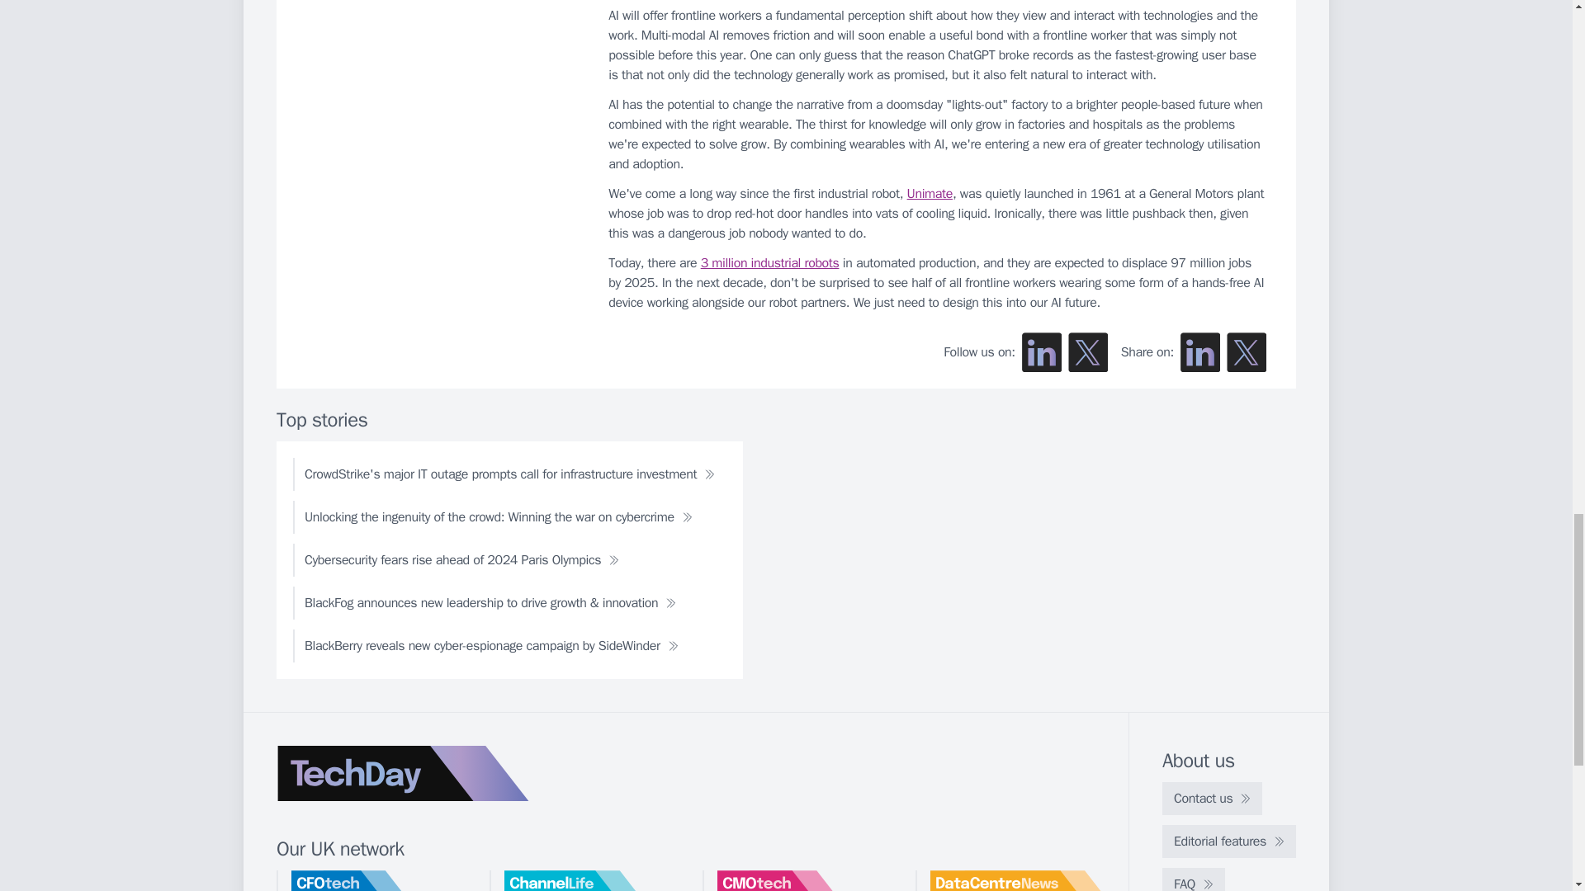 The height and width of the screenshot is (891, 1585). I want to click on 3 million industrial robots, so click(769, 262).